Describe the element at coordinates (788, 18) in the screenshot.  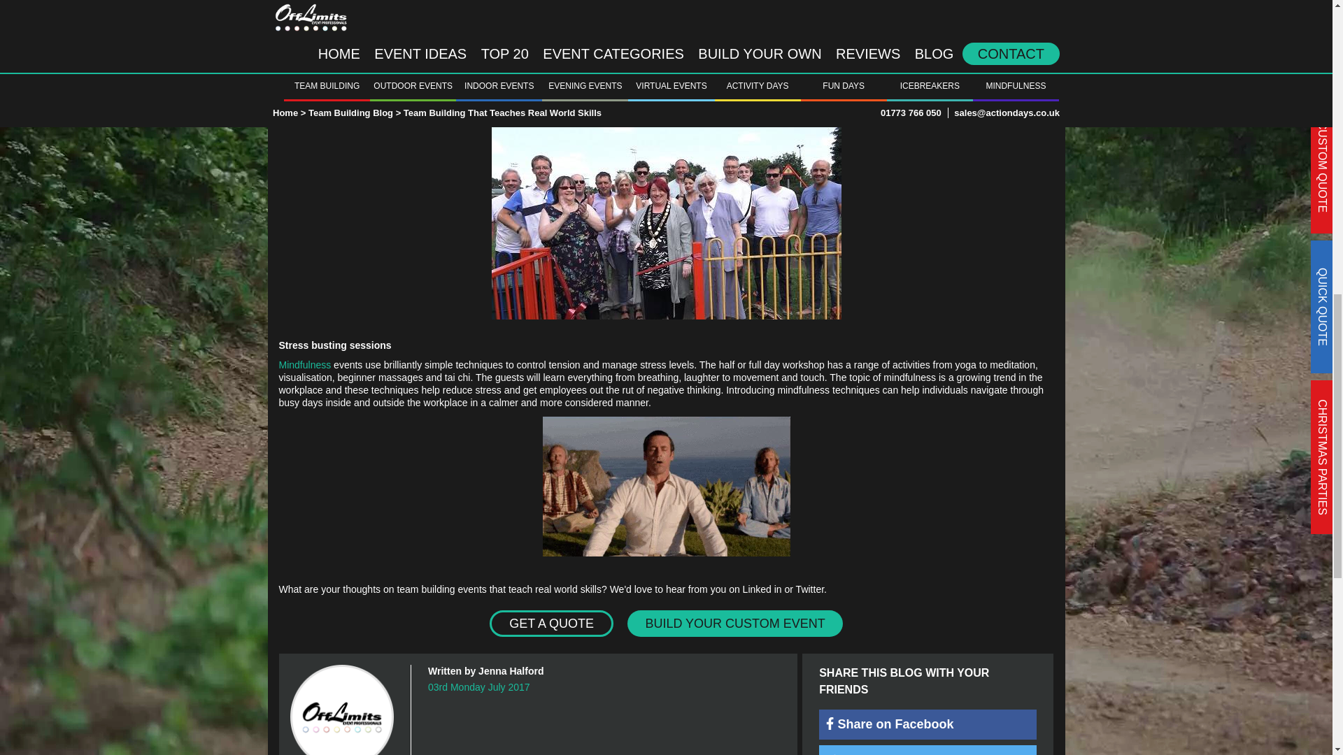
I see `Olympic Nutrition Challenge` at that location.